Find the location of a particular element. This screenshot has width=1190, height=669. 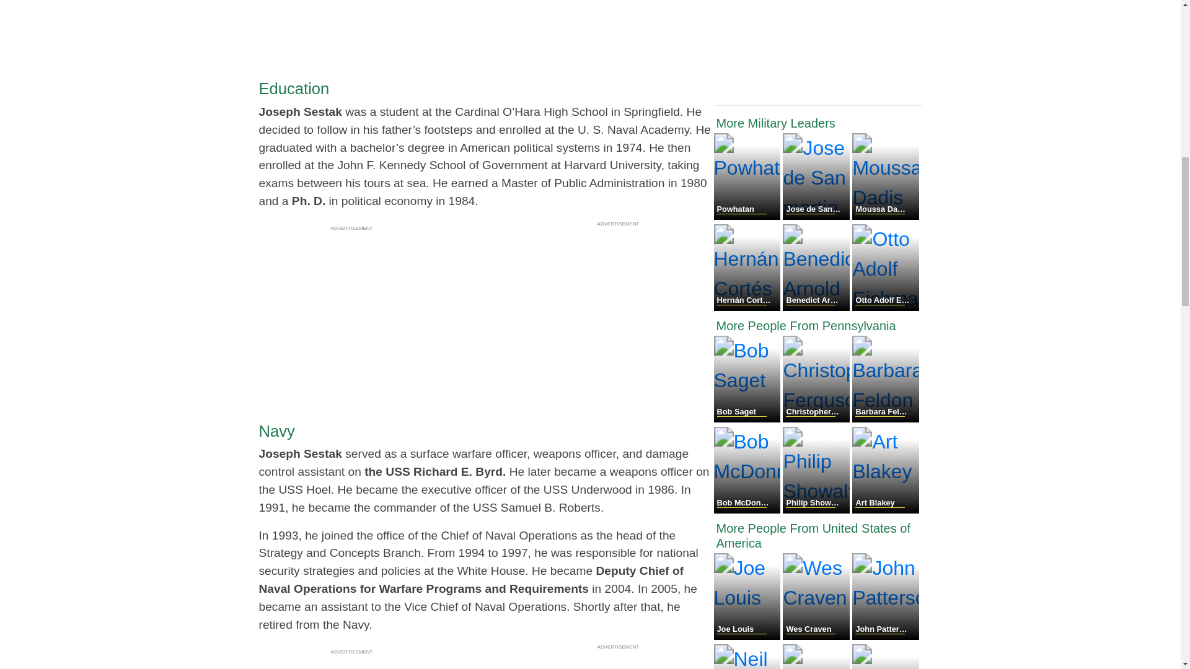

Wes Craven is located at coordinates (817, 636).